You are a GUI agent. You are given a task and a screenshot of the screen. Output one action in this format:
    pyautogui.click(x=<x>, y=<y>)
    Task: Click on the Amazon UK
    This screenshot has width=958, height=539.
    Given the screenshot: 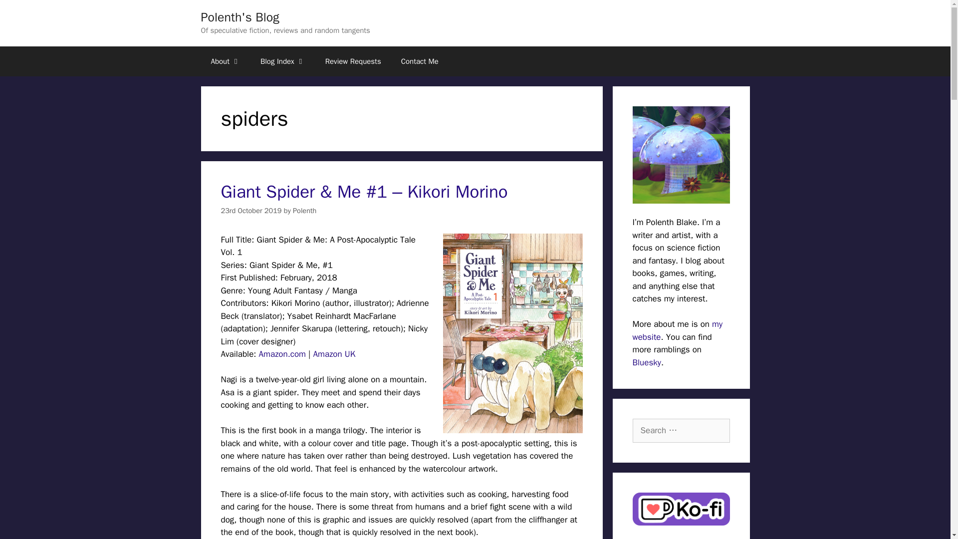 What is the action you would take?
    pyautogui.click(x=334, y=354)
    